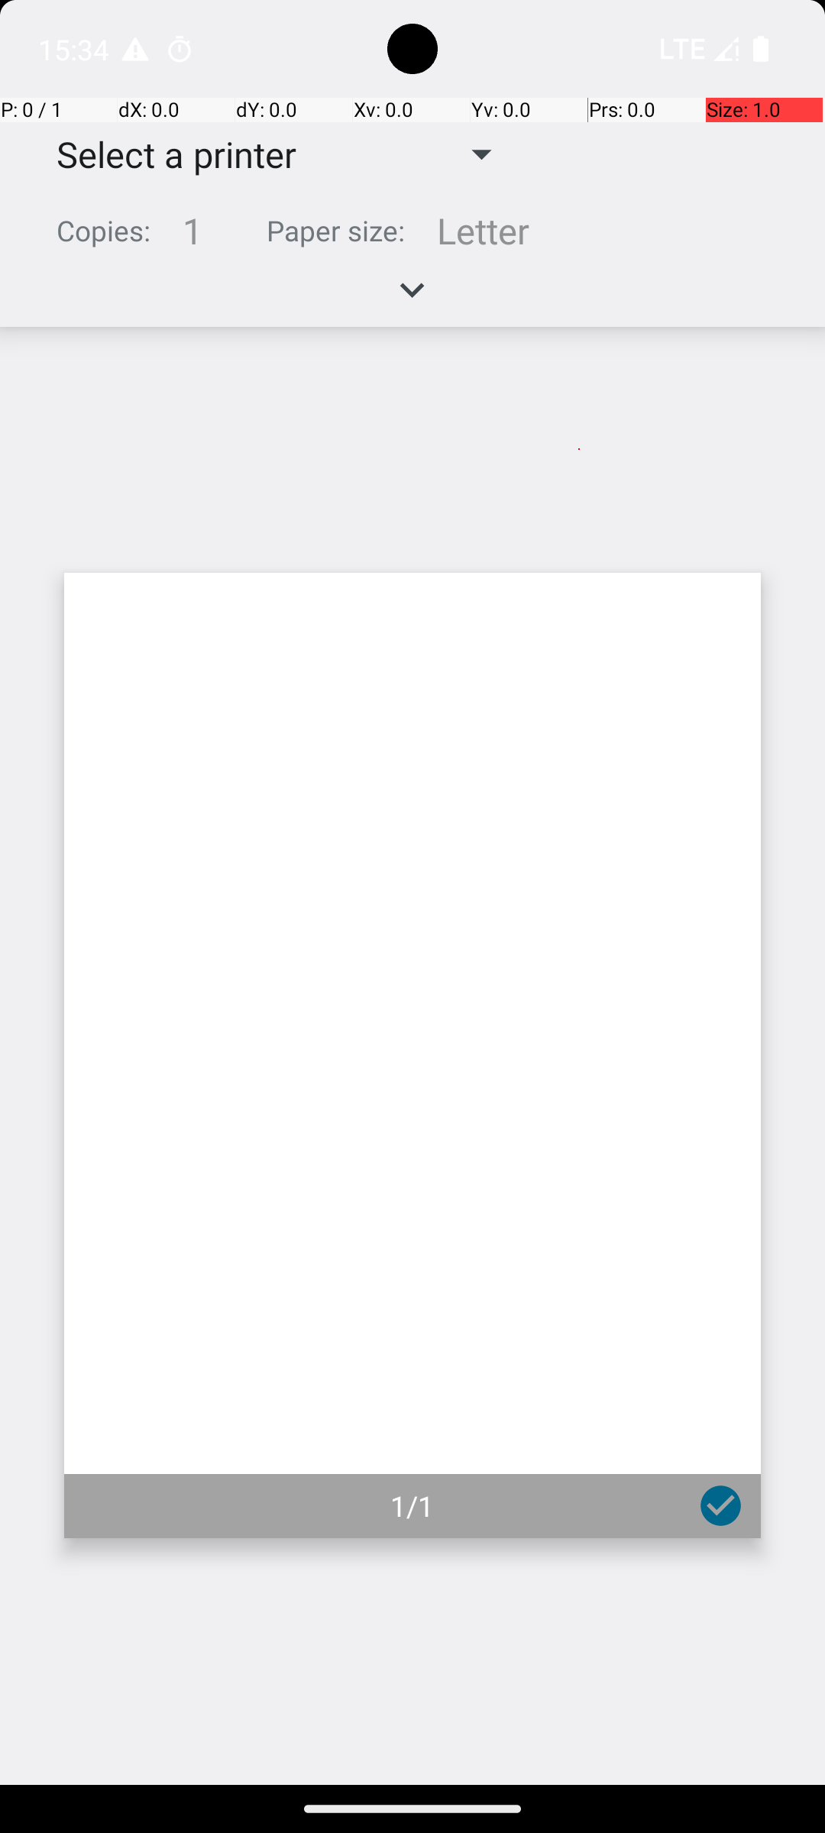 This screenshot has height=1833, width=825. What do you see at coordinates (336, 231) in the screenshot?
I see `Paper size:` at bounding box center [336, 231].